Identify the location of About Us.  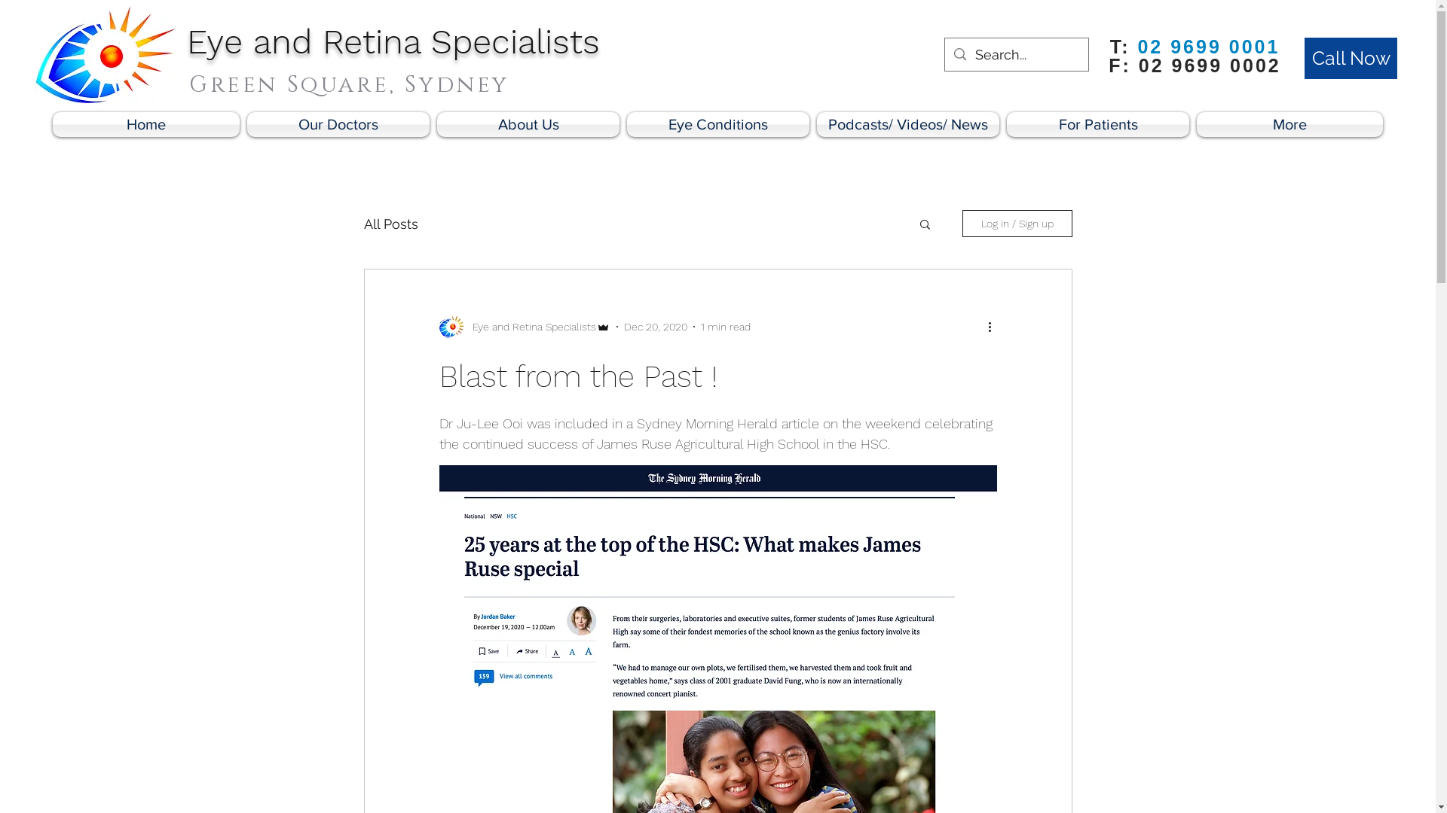
(528, 125).